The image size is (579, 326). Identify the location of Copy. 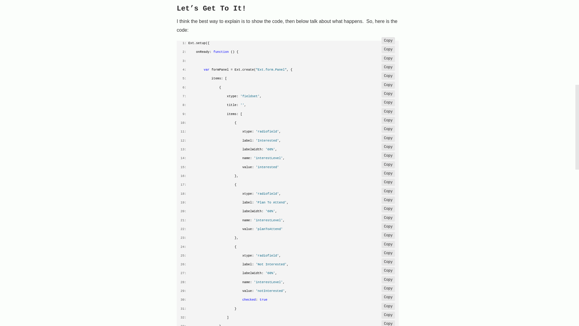
(388, 40).